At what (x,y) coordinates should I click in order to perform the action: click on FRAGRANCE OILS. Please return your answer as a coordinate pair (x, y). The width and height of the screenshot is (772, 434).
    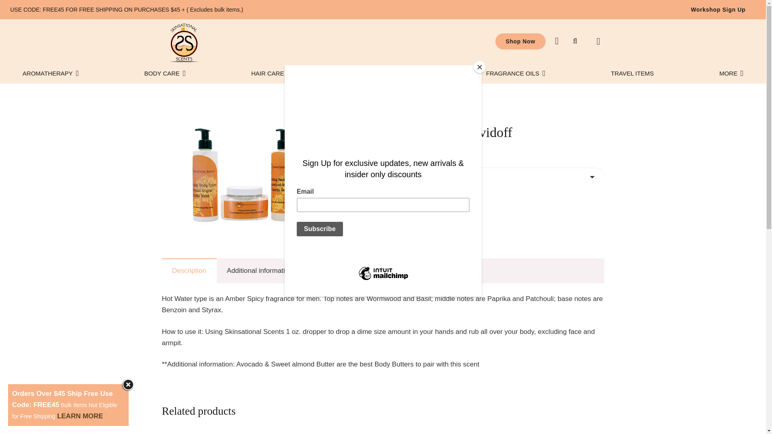
    Looking at the image, I should click on (515, 73).